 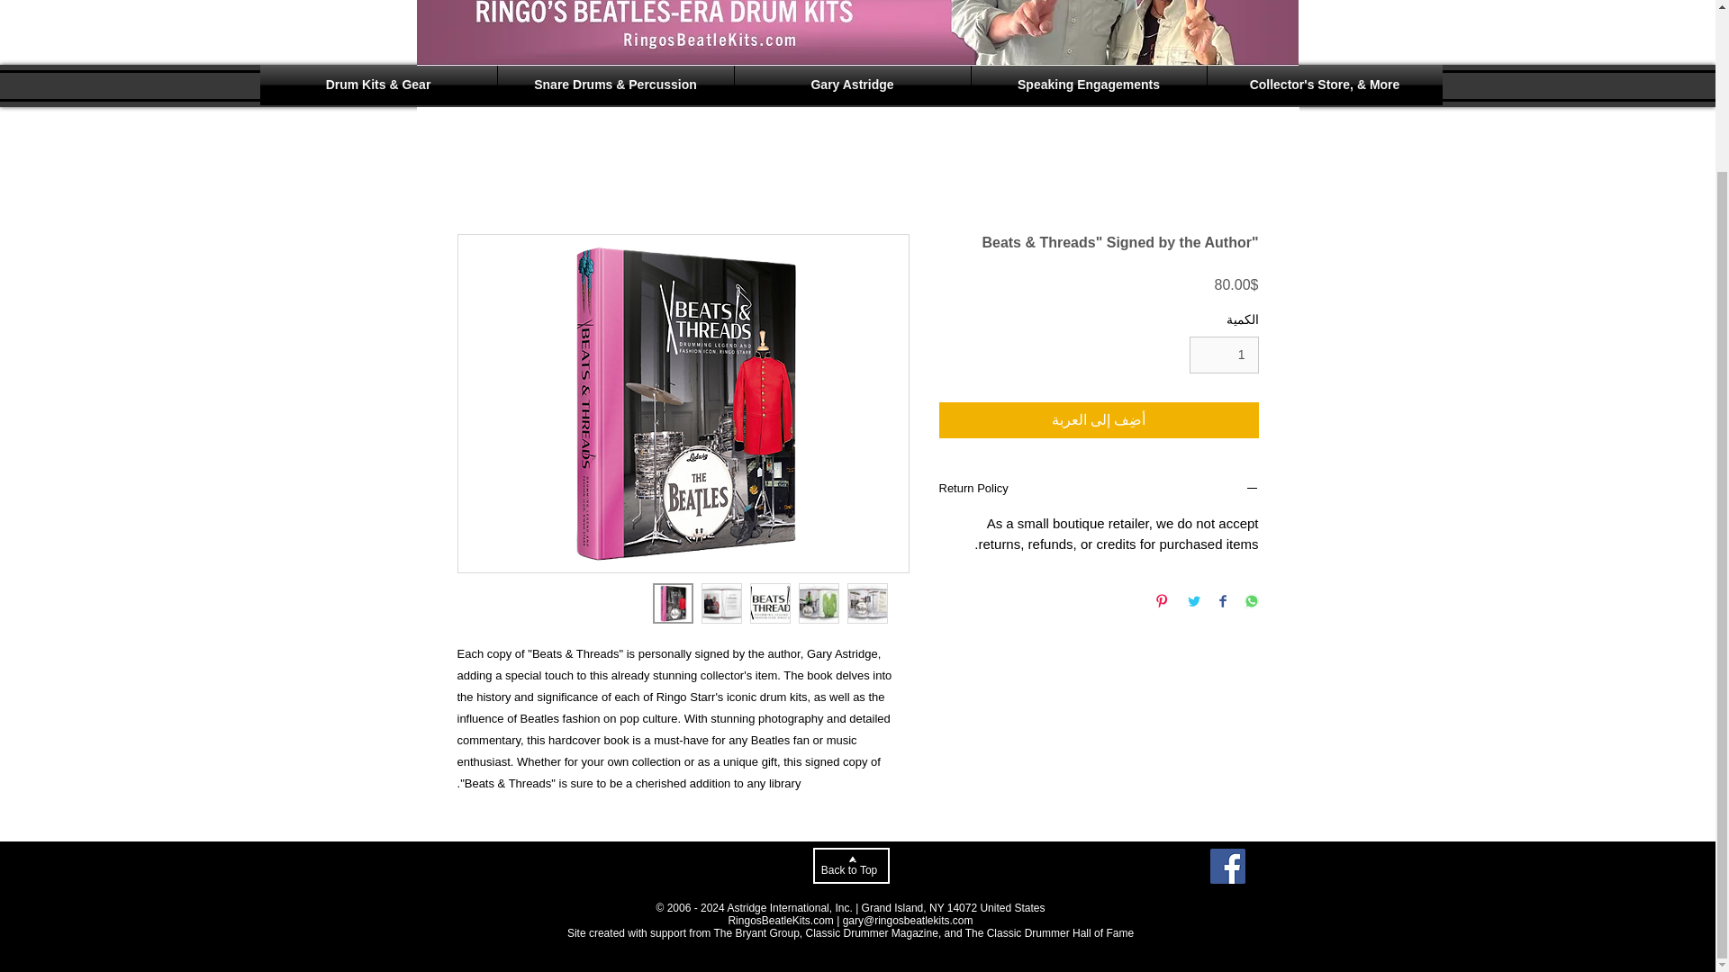 I want to click on Gary Astridge, so click(x=852, y=85).